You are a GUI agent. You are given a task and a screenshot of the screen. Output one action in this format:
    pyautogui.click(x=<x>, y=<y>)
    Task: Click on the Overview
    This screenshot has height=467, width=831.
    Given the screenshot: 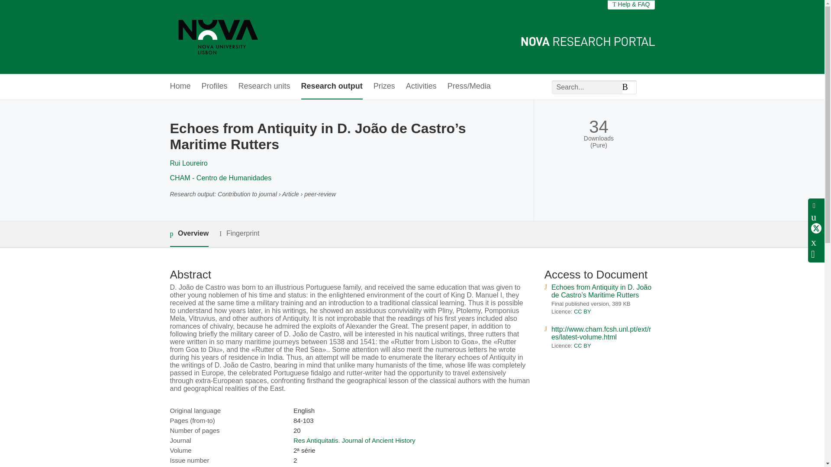 What is the action you would take?
    pyautogui.click(x=189, y=234)
    